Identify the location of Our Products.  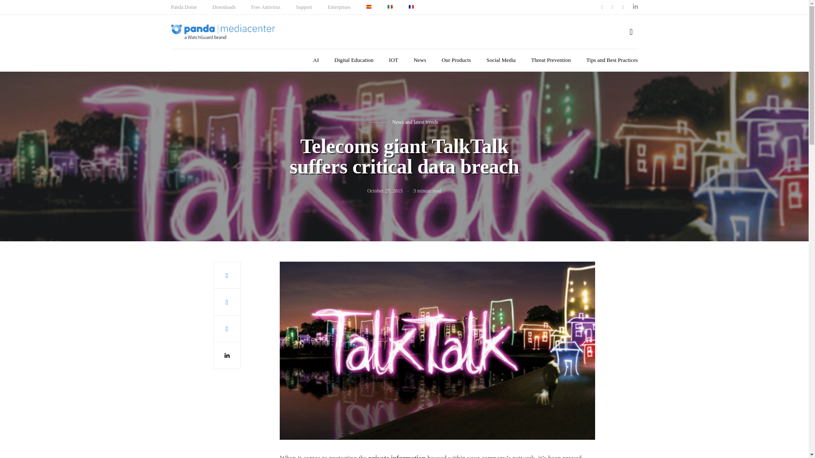
(456, 60).